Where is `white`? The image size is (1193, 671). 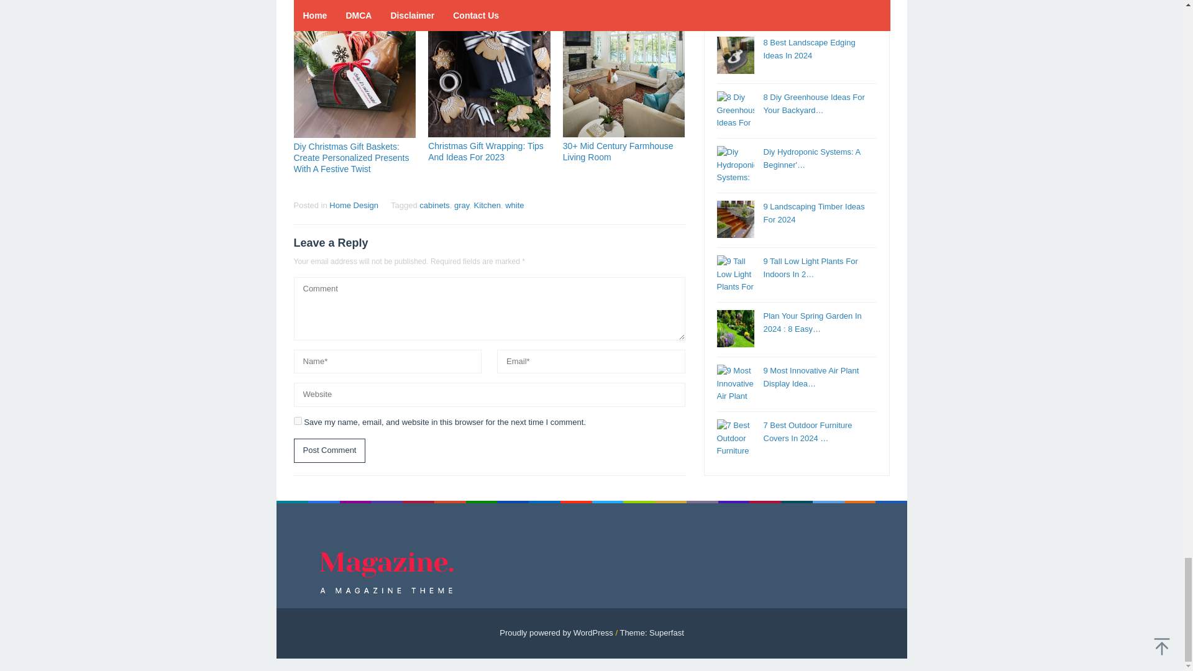 white is located at coordinates (514, 205).